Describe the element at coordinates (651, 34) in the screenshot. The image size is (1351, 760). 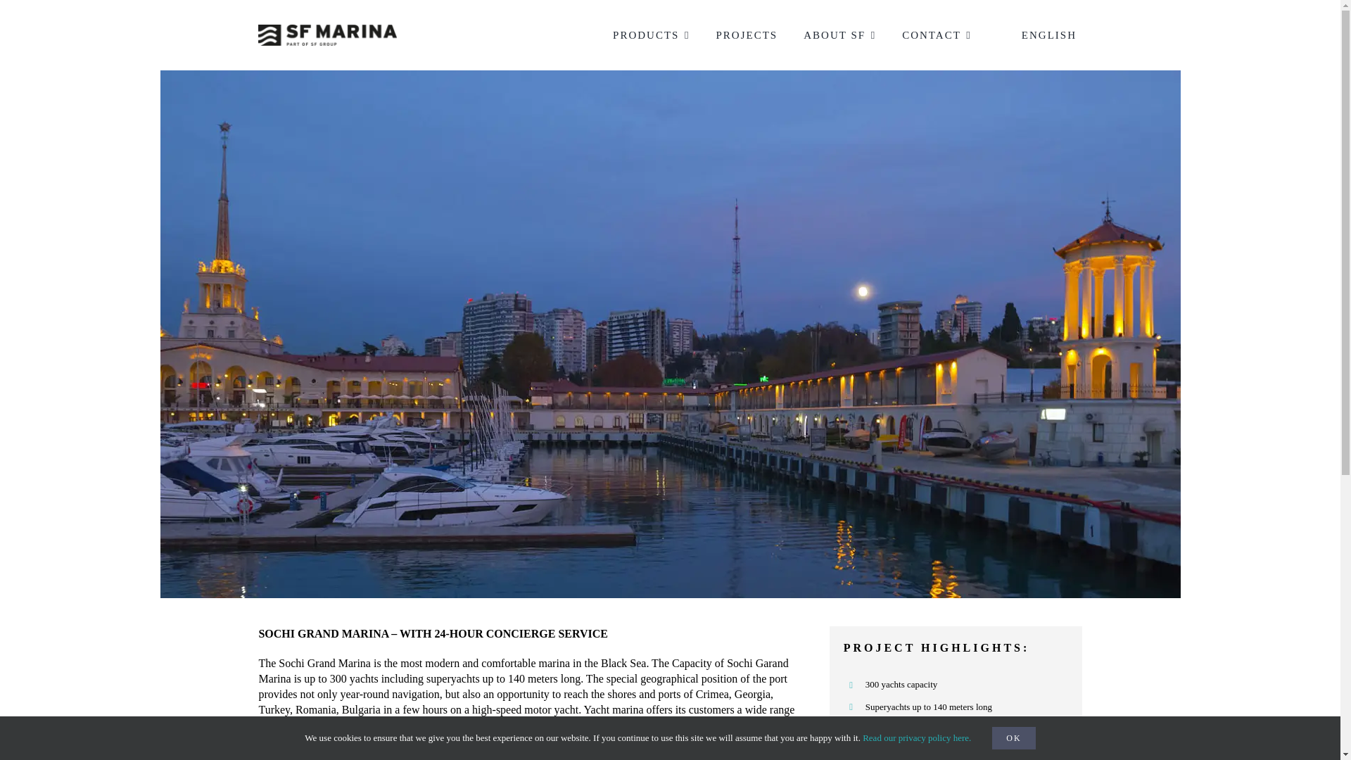
I see `PRODUCTS` at that location.